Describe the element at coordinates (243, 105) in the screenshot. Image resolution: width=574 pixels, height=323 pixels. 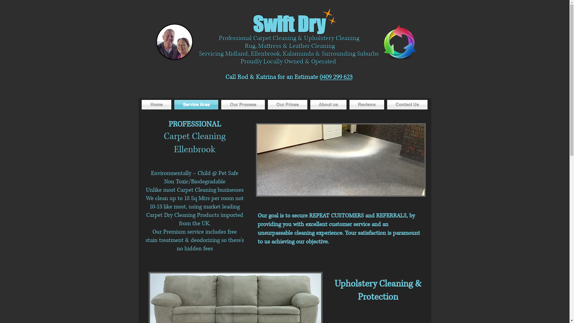
I see `Our Process` at that location.